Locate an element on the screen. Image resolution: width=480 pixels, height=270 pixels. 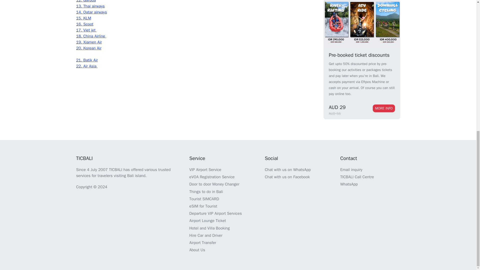
Airport Lounge Ticket is located at coordinates (207, 220).